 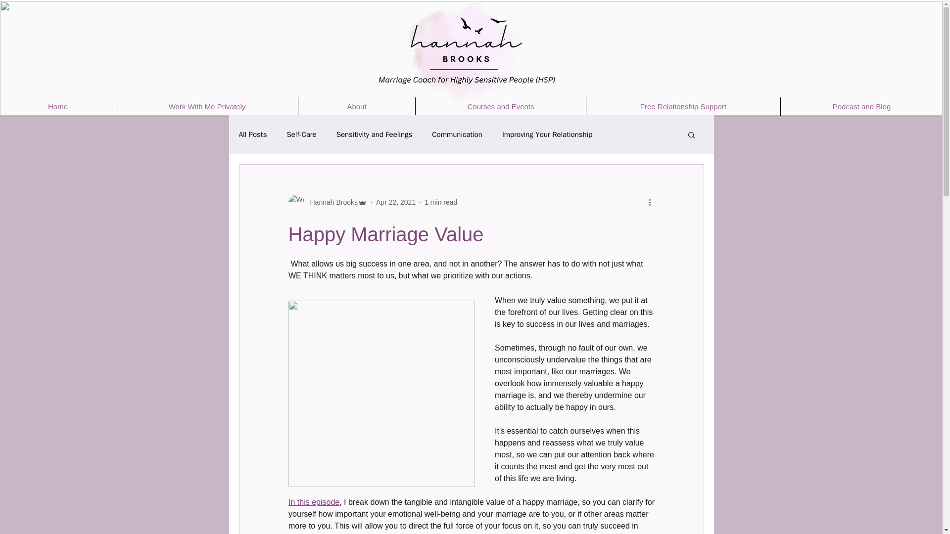 I want to click on Hannah Brooks, so click(x=331, y=202).